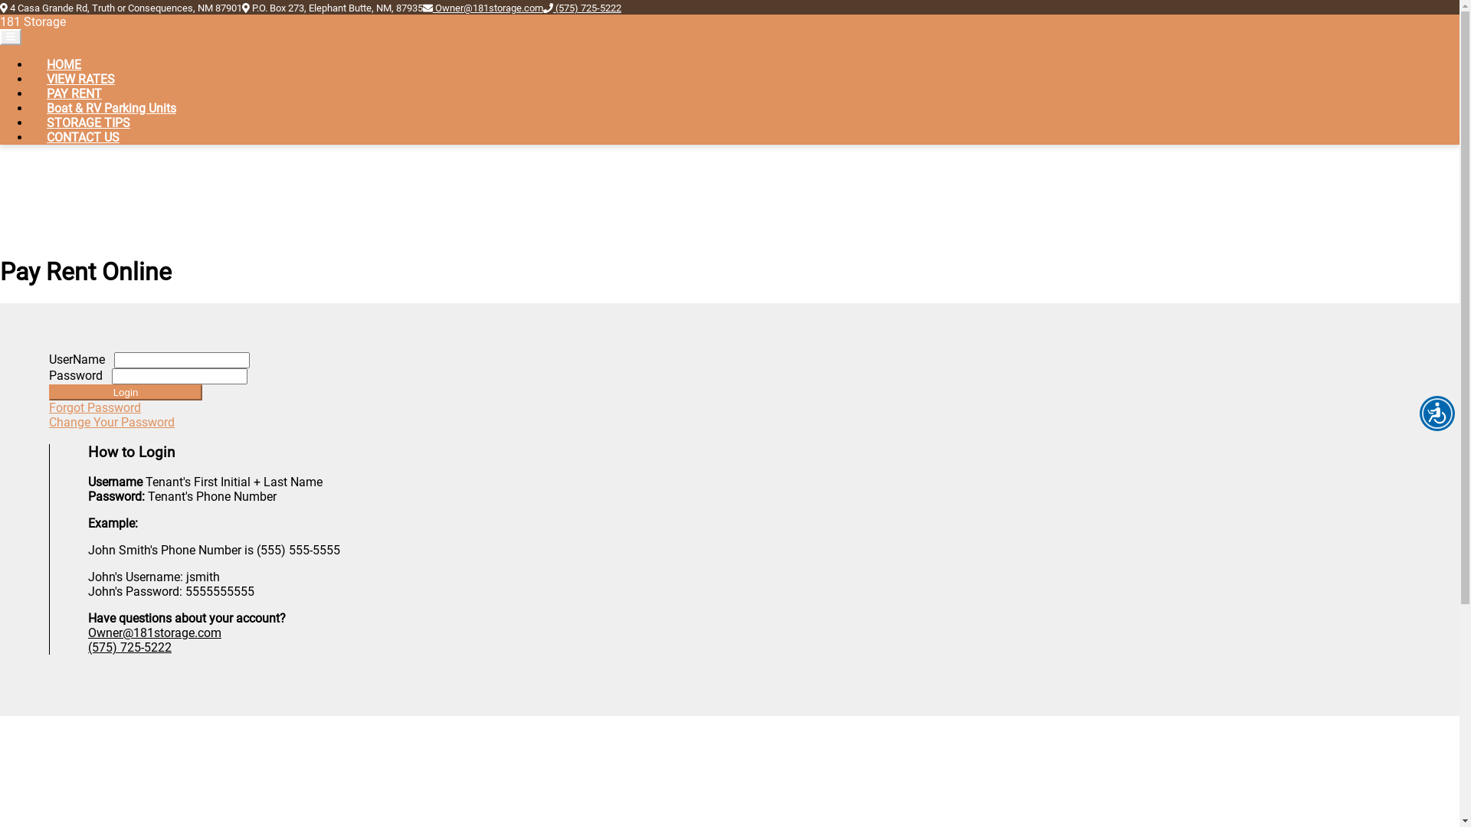  Describe the element at coordinates (95, 407) in the screenshot. I see `Forgot Password` at that location.